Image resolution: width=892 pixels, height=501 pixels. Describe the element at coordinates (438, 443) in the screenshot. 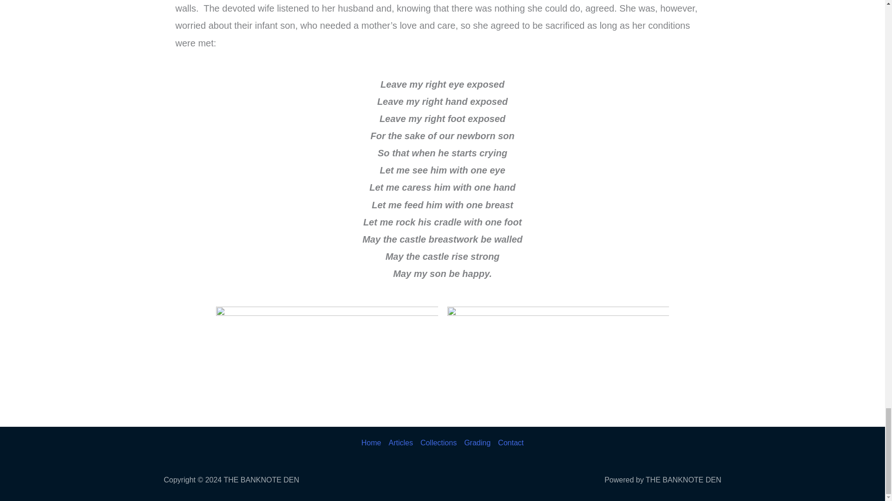

I see `Collections` at that location.